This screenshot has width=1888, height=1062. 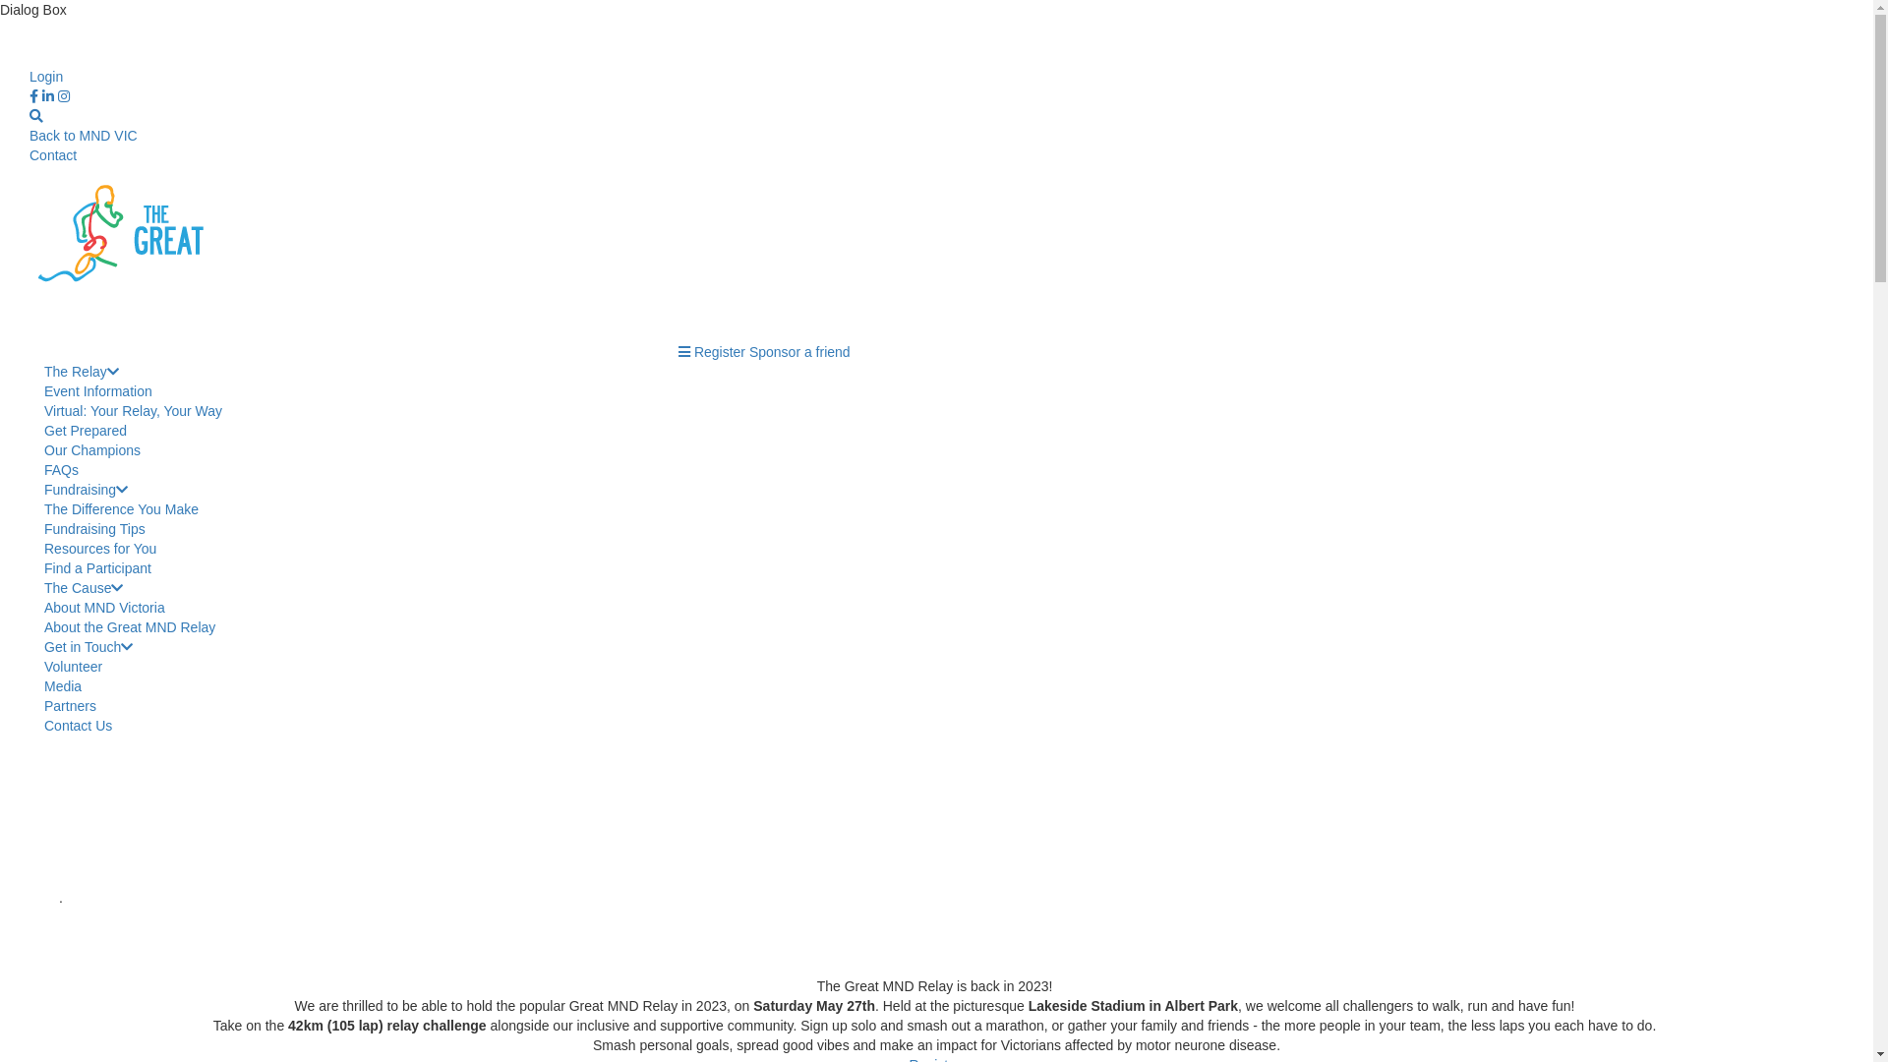 What do you see at coordinates (130, 627) in the screenshot?
I see `About the Great MND Relay` at bounding box center [130, 627].